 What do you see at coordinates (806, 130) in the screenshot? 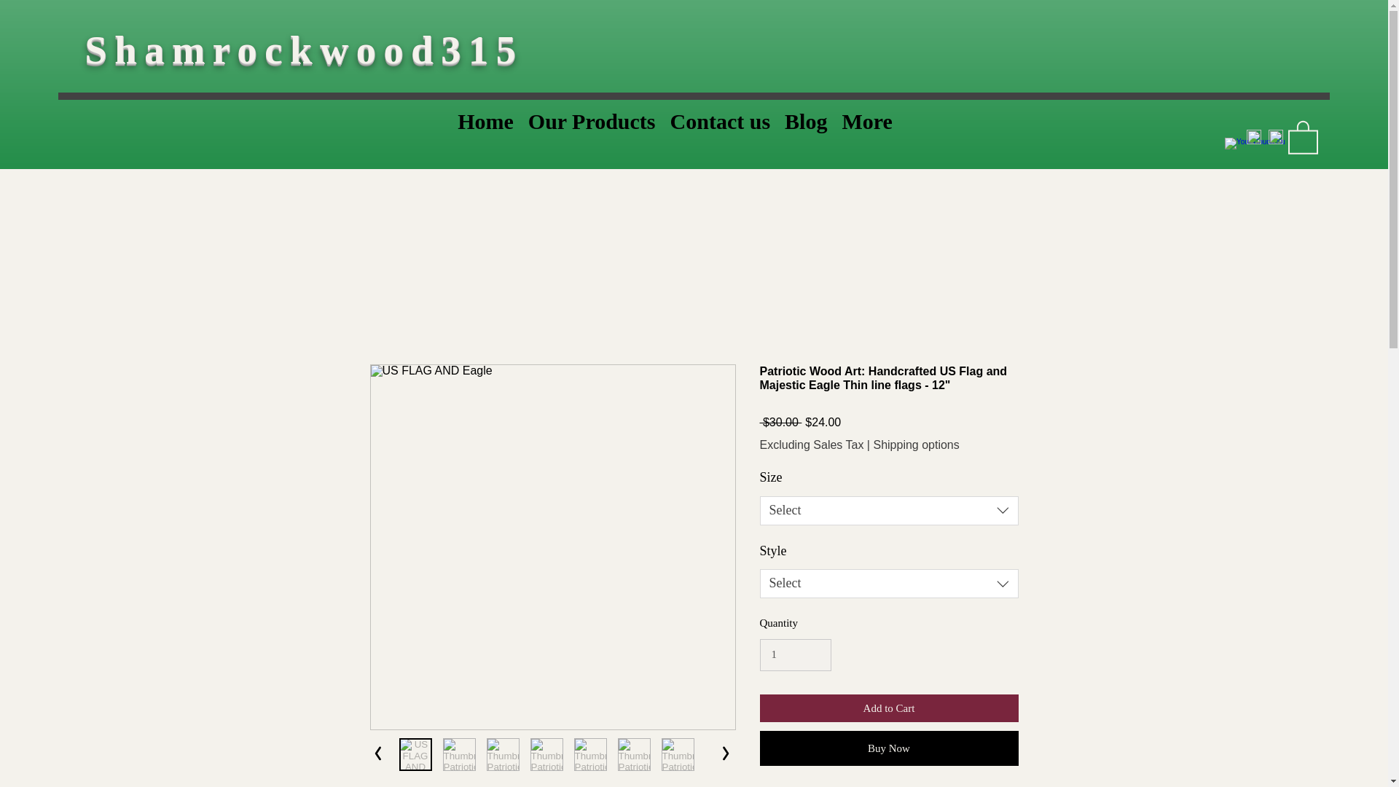
I see `Blog` at bounding box center [806, 130].